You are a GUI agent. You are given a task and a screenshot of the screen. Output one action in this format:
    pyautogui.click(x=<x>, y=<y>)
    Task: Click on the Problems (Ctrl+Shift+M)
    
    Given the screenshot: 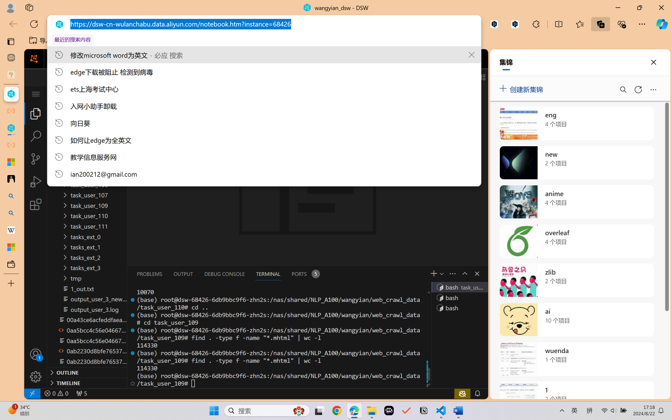 What is the action you would take?
    pyautogui.click(x=150, y=274)
    